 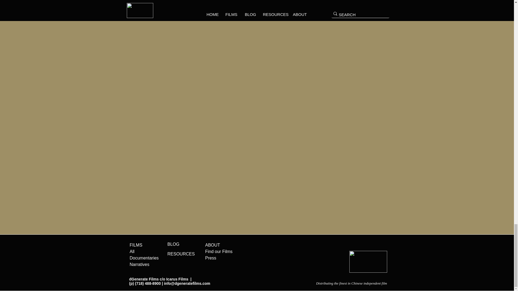 What do you see at coordinates (181, 254) in the screenshot?
I see `RESOURCES` at bounding box center [181, 254].